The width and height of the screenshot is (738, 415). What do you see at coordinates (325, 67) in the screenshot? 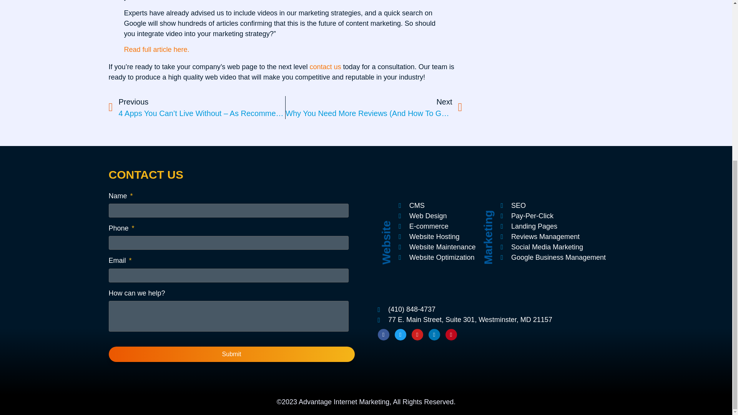
I see `contact us` at bounding box center [325, 67].